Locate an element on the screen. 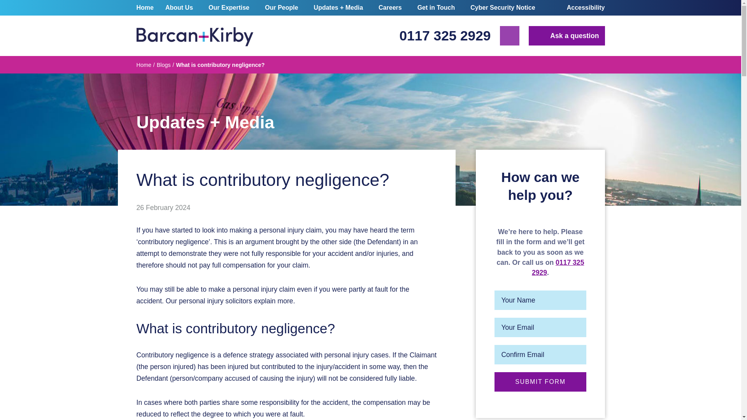 Image resolution: width=747 pixels, height=420 pixels. Submit form is located at coordinates (540, 381).